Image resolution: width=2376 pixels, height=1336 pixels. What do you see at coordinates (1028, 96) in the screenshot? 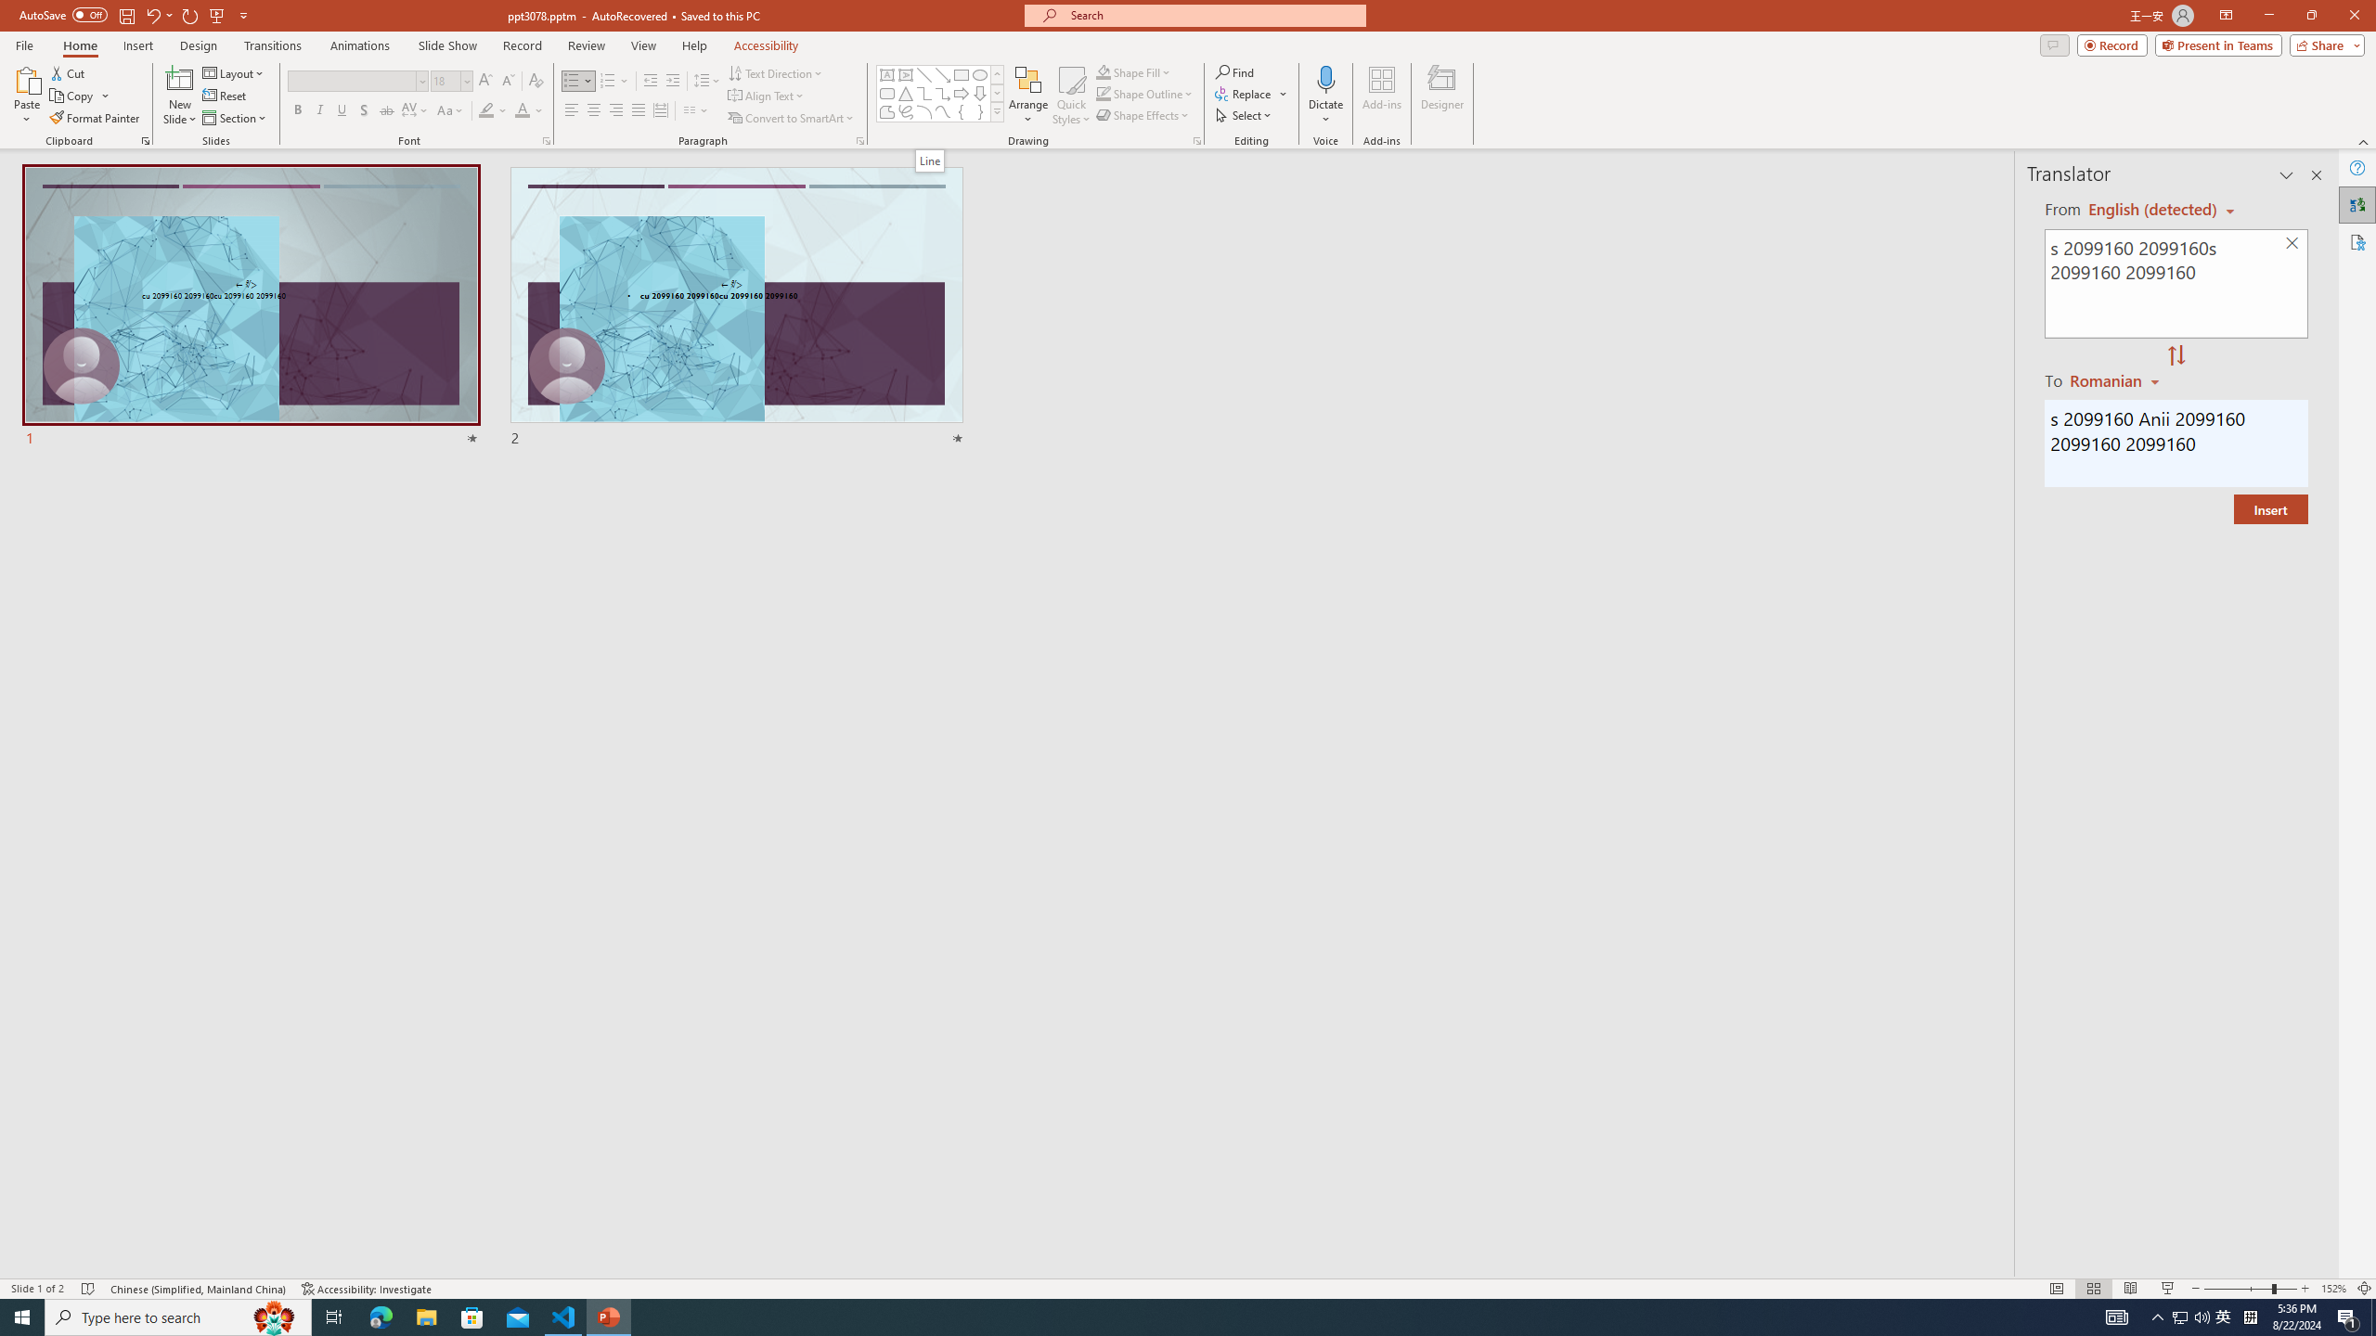
I see `Arrange` at bounding box center [1028, 96].